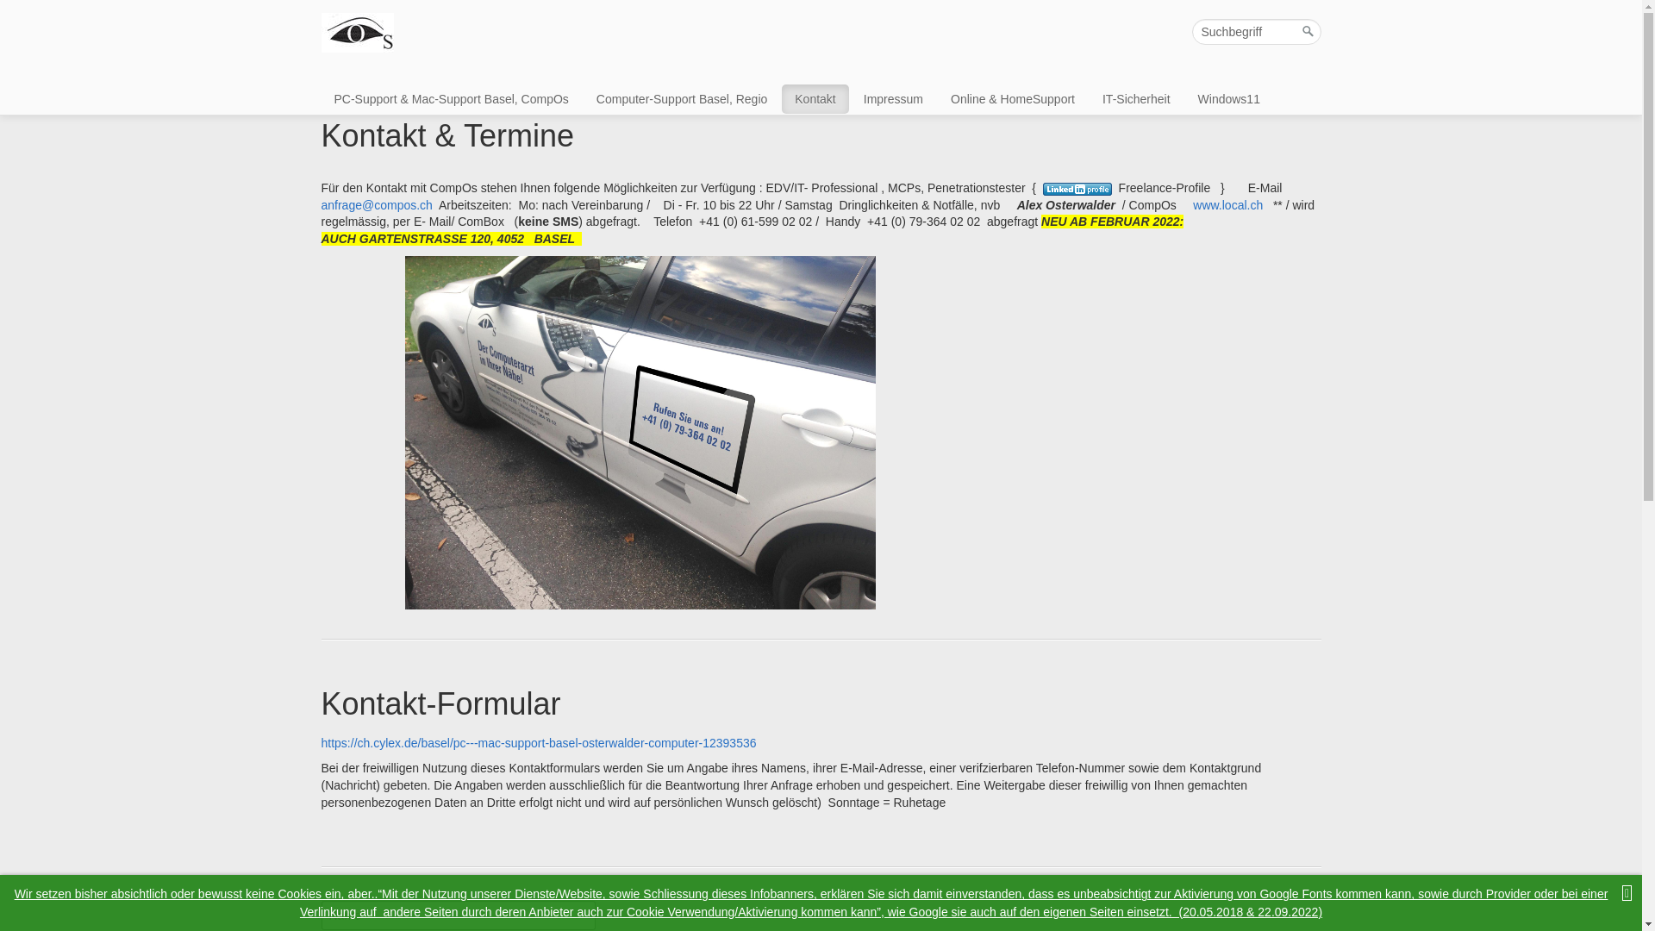 The height and width of the screenshot is (931, 1655). What do you see at coordinates (376, 205) in the screenshot?
I see `anfrage@compos.ch` at bounding box center [376, 205].